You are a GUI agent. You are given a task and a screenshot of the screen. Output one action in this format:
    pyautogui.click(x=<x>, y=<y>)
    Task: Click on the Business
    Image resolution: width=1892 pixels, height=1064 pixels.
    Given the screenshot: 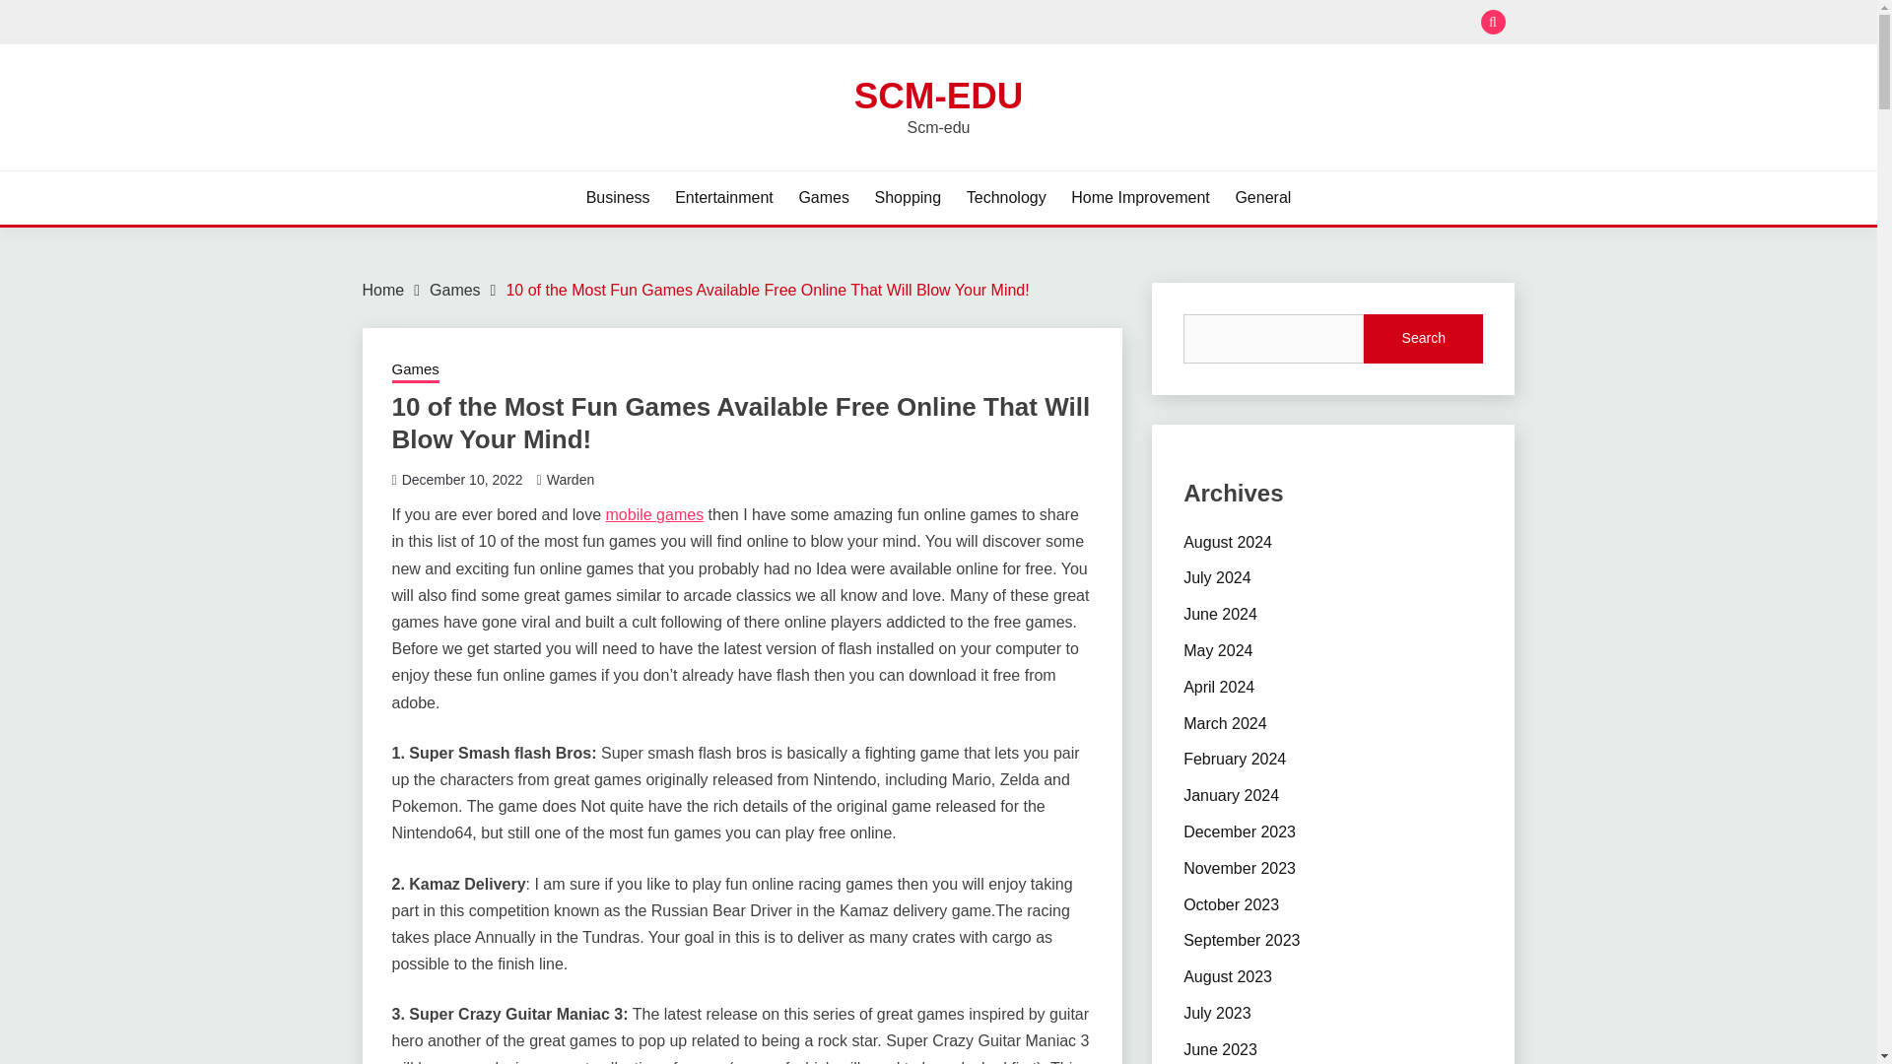 What is the action you would take?
    pyautogui.click(x=619, y=197)
    